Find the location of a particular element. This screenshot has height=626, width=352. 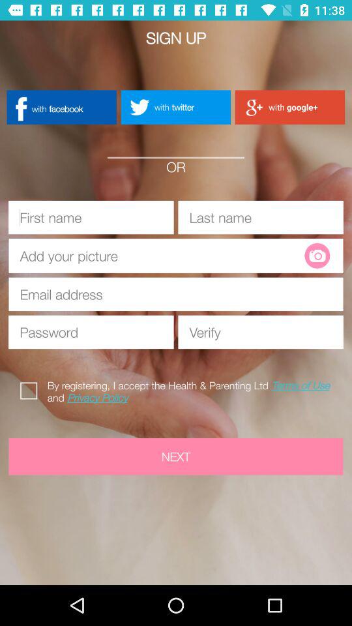

upload a picture of your baby is located at coordinates (317, 256).